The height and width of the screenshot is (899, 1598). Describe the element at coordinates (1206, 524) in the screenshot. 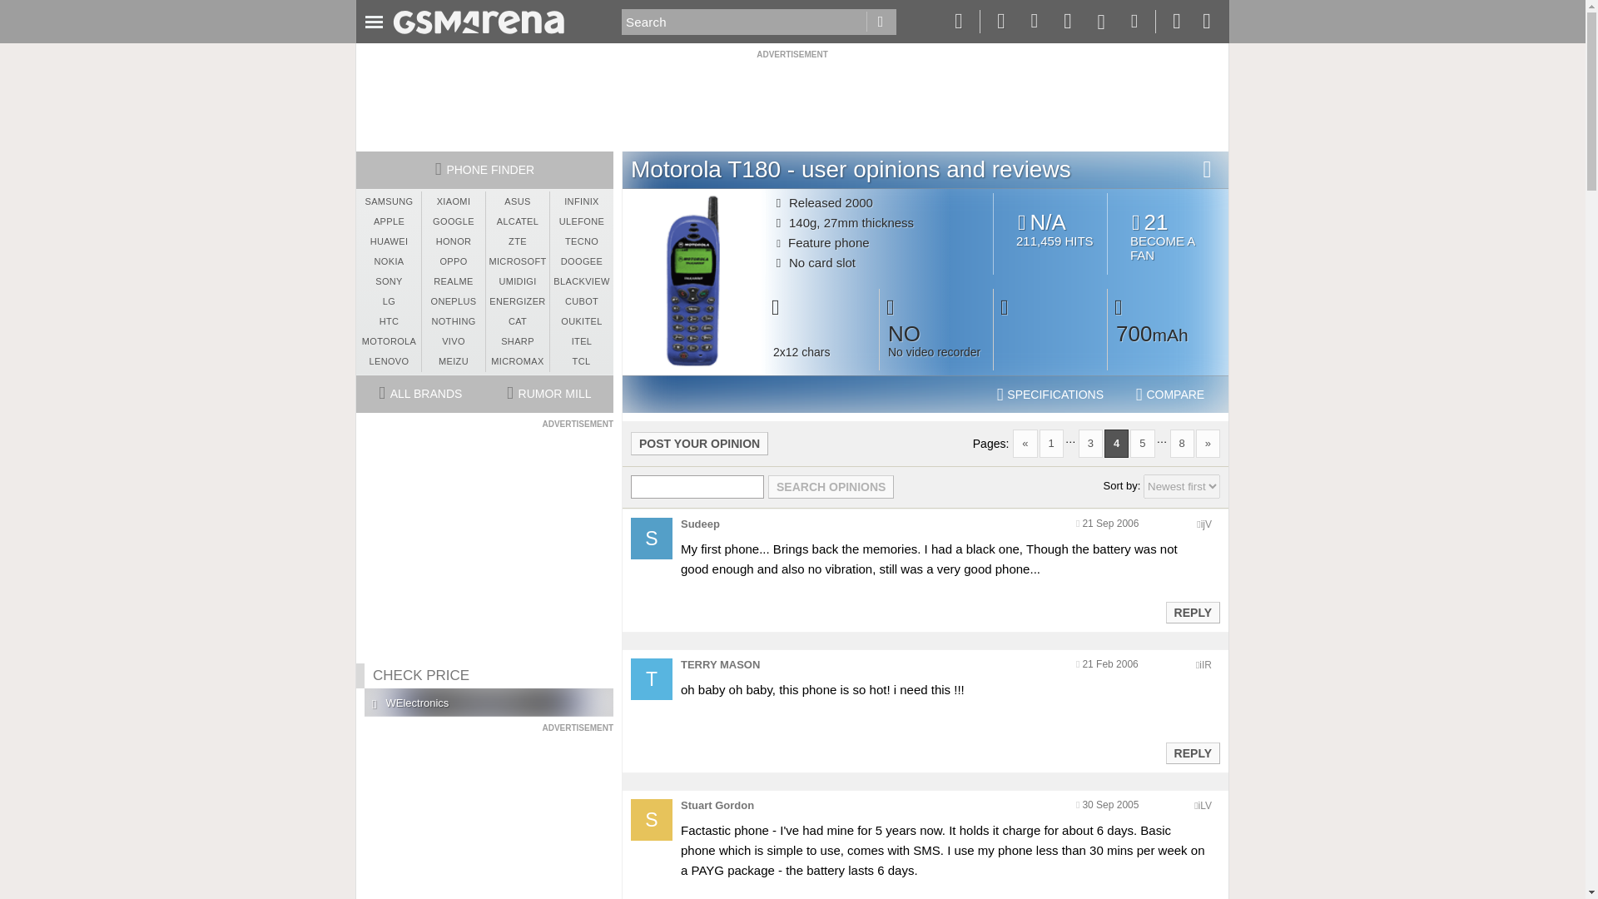

I see `POST YOUR OPINION` at that location.